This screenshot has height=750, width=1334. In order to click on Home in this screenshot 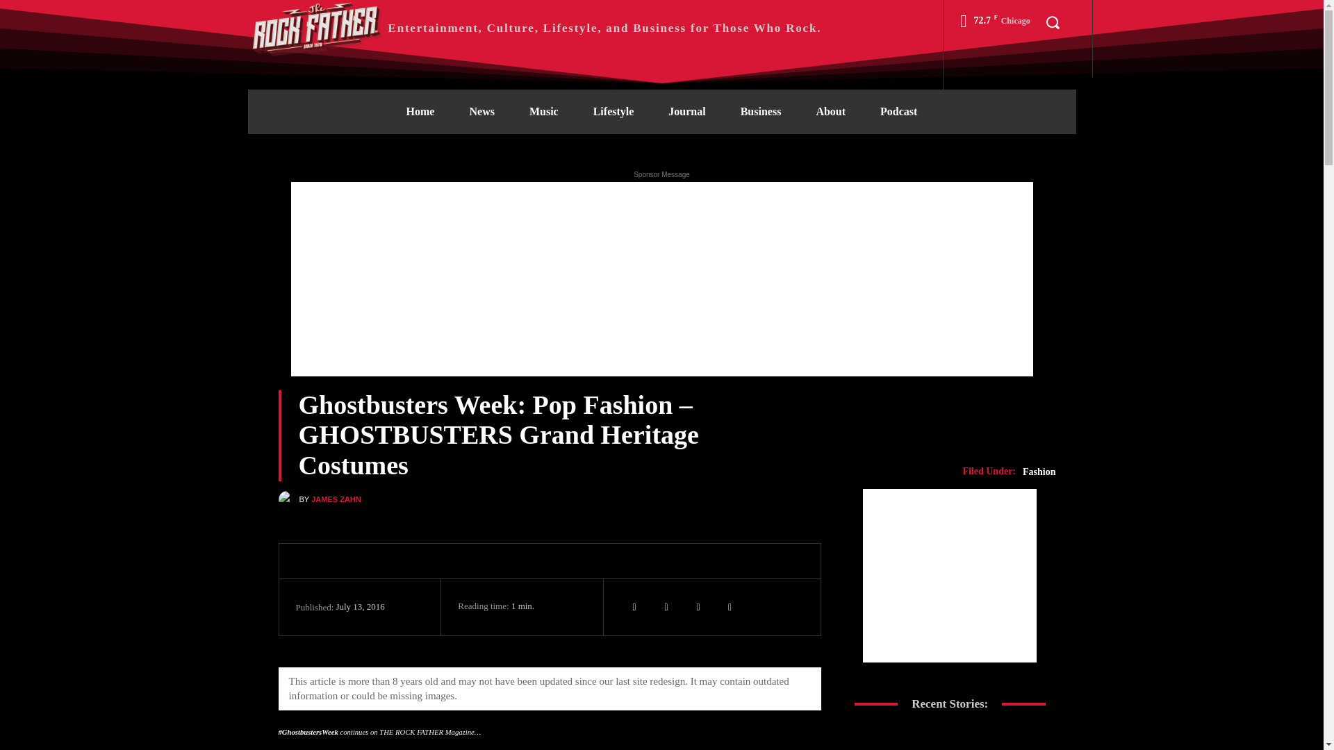, I will do `click(420, 111)`.